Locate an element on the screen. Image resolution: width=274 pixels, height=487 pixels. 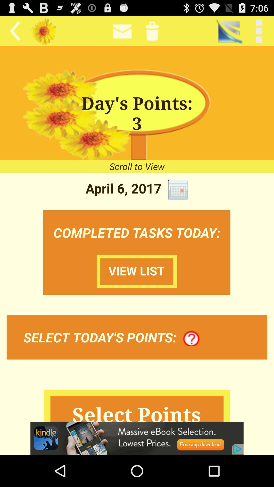
browse the calendar for another date is located at coordinates (178, 190).